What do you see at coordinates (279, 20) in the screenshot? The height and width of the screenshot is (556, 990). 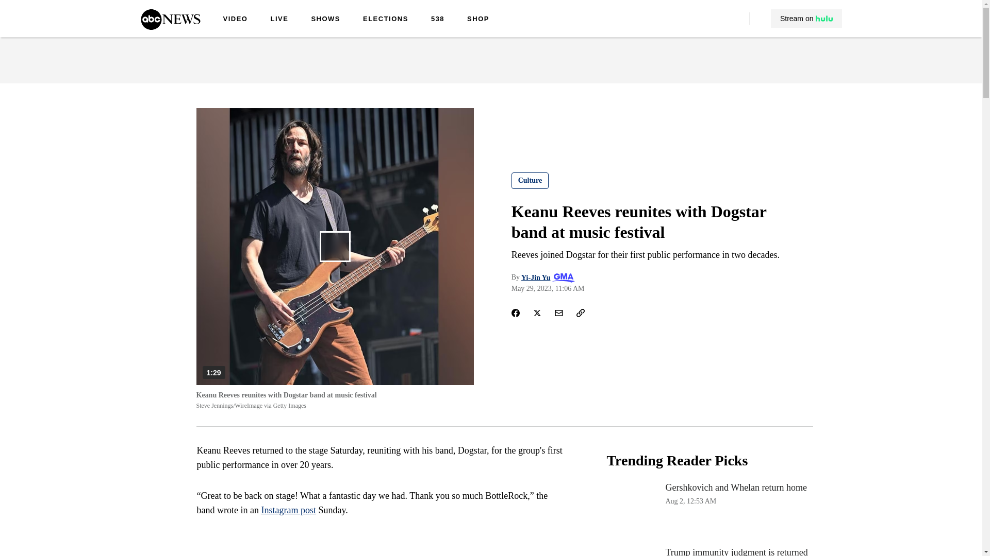 I see `LIVE` at bounding box center [279, 20].